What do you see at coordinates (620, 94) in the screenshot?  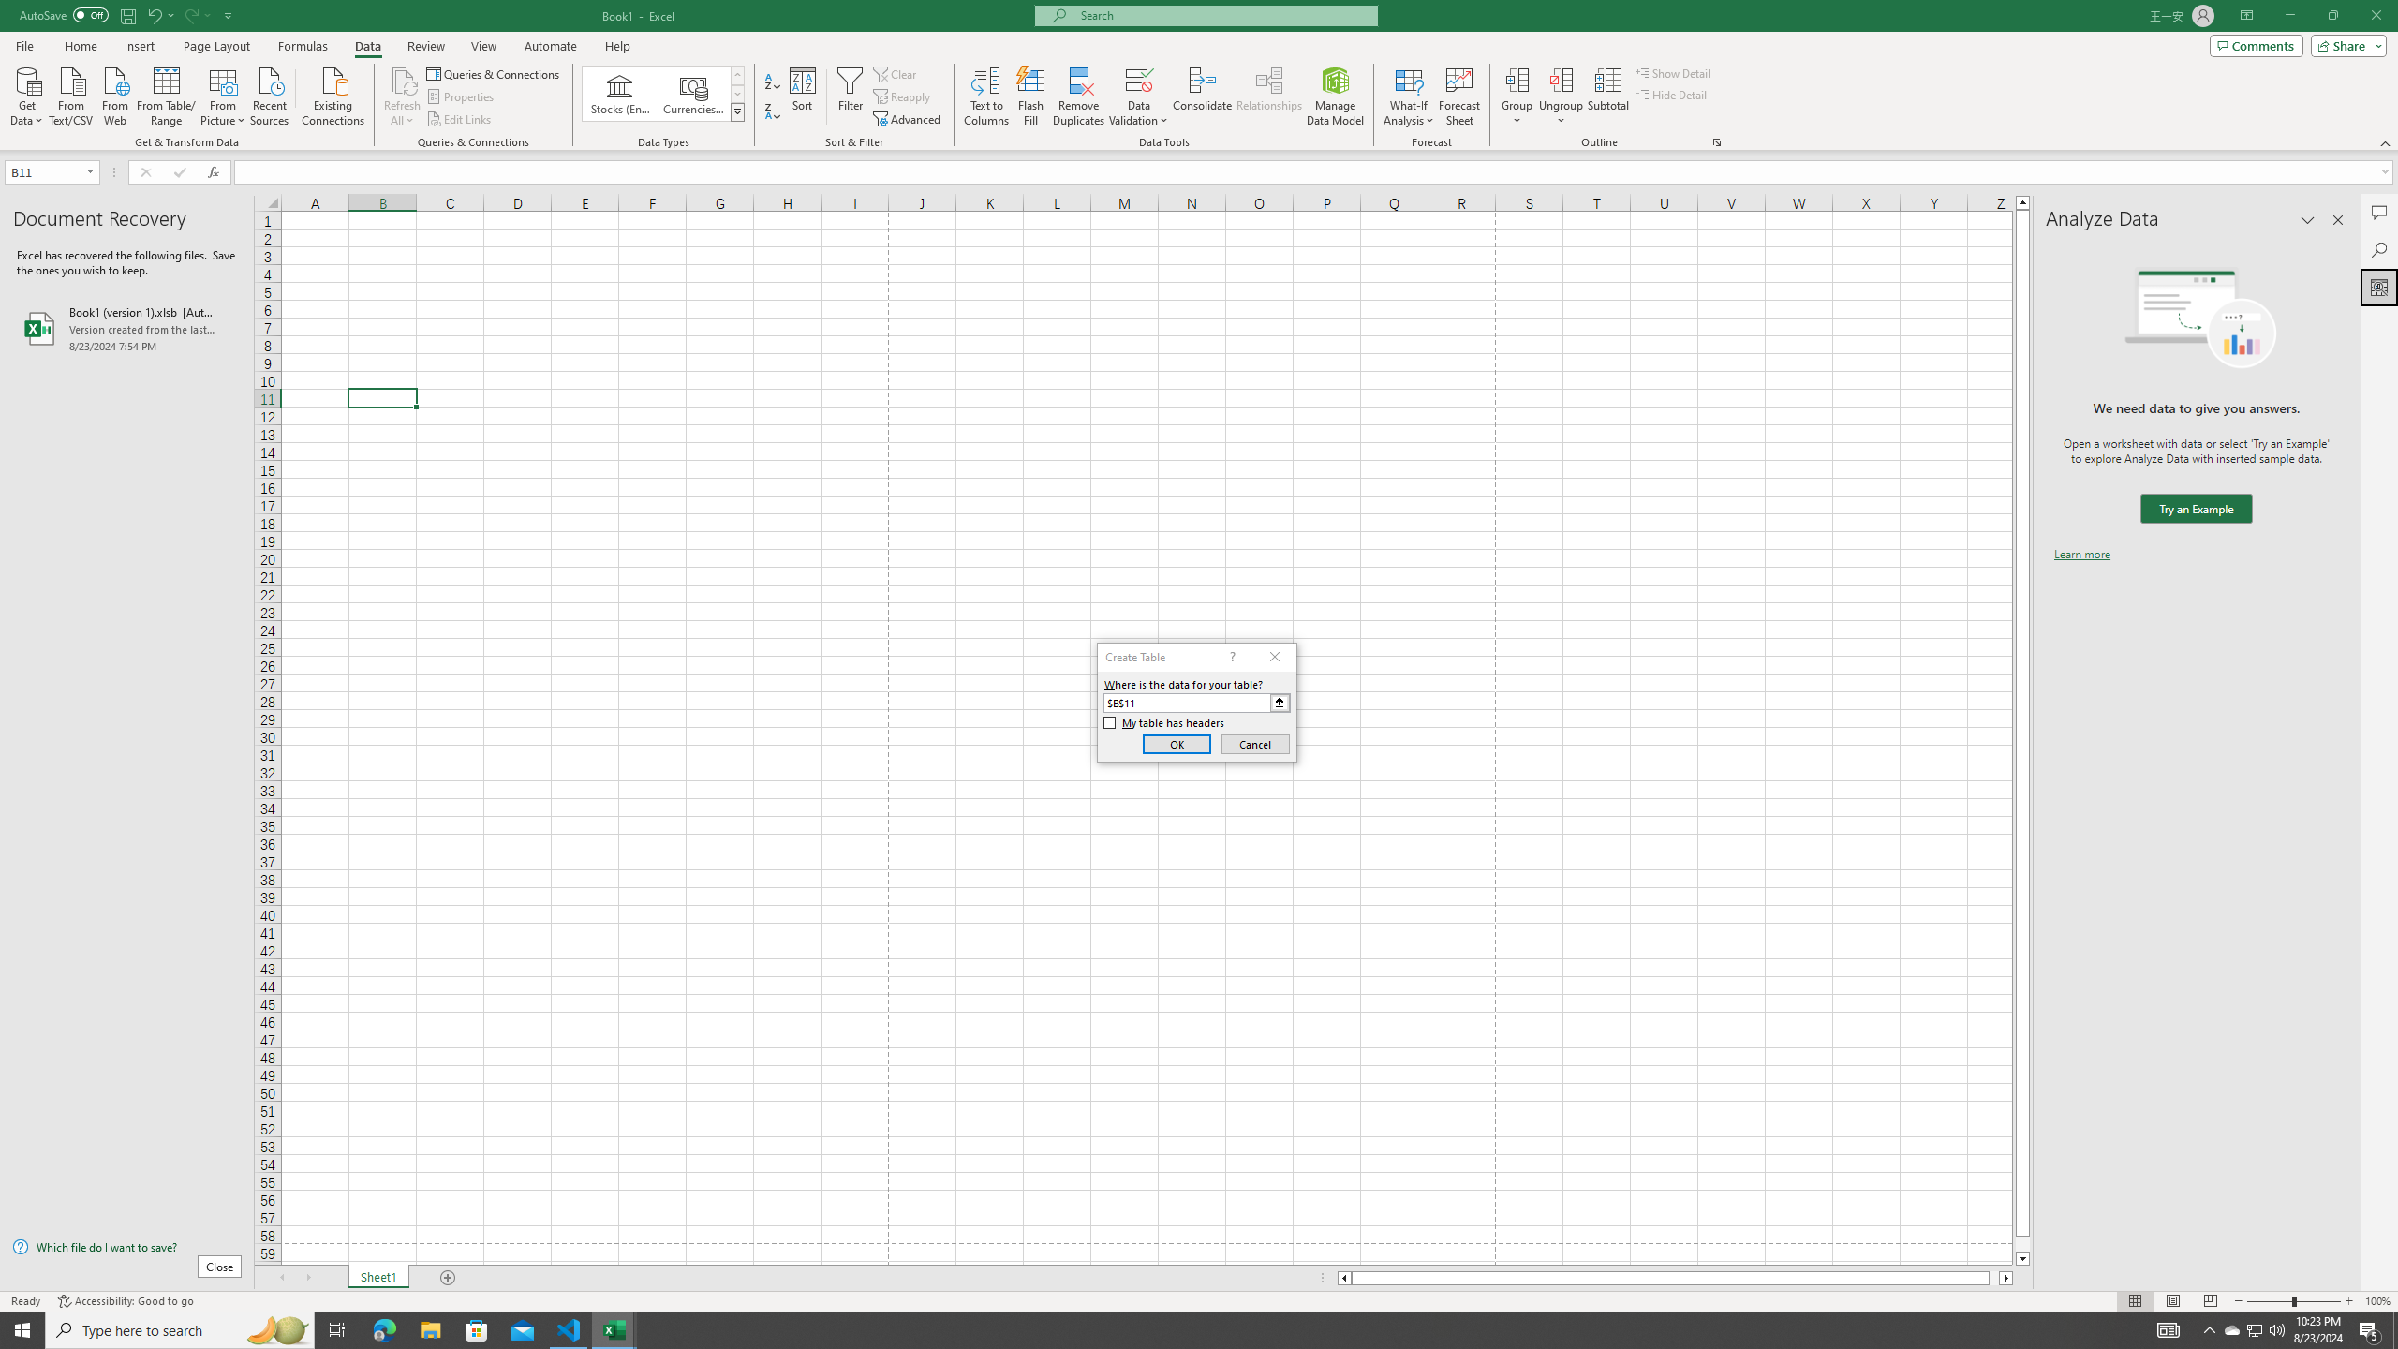 I see `Stocks (English)` at bounding box center [620, 94].